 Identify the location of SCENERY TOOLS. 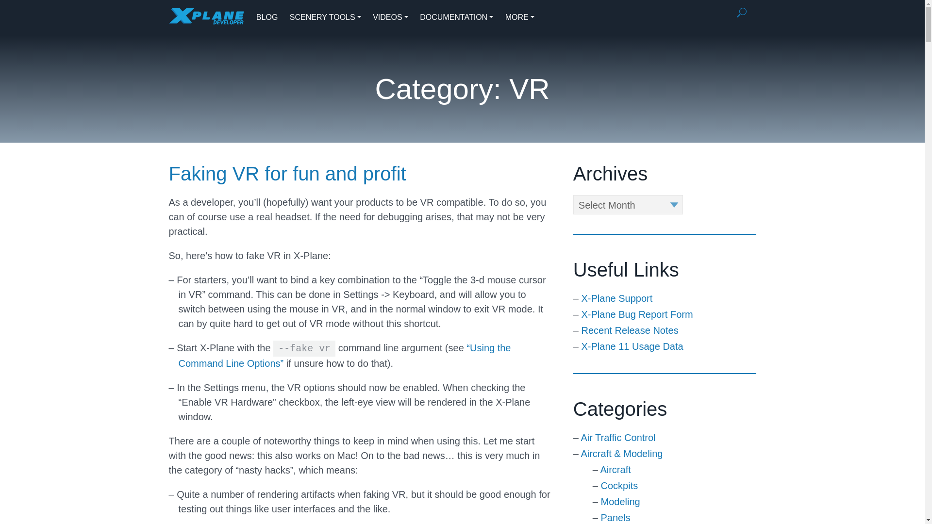
(325, 17).